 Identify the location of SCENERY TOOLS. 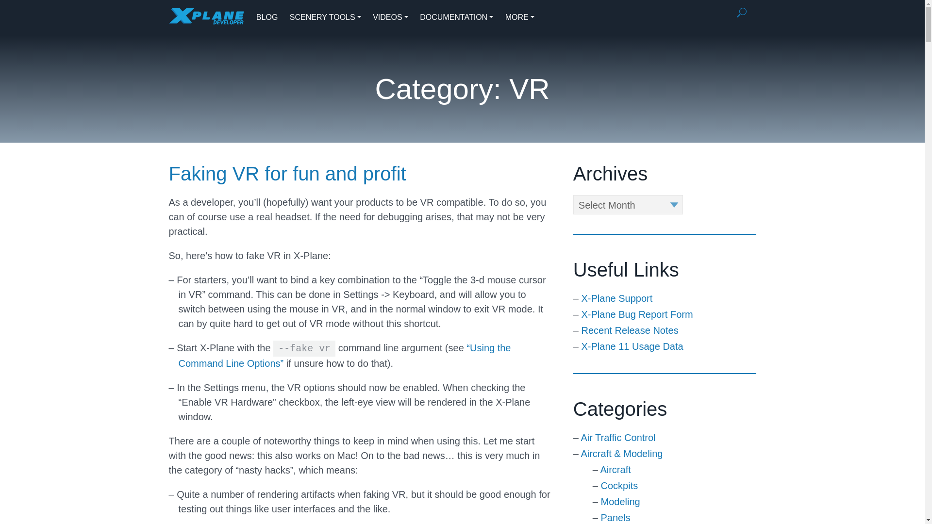
(325, 17).